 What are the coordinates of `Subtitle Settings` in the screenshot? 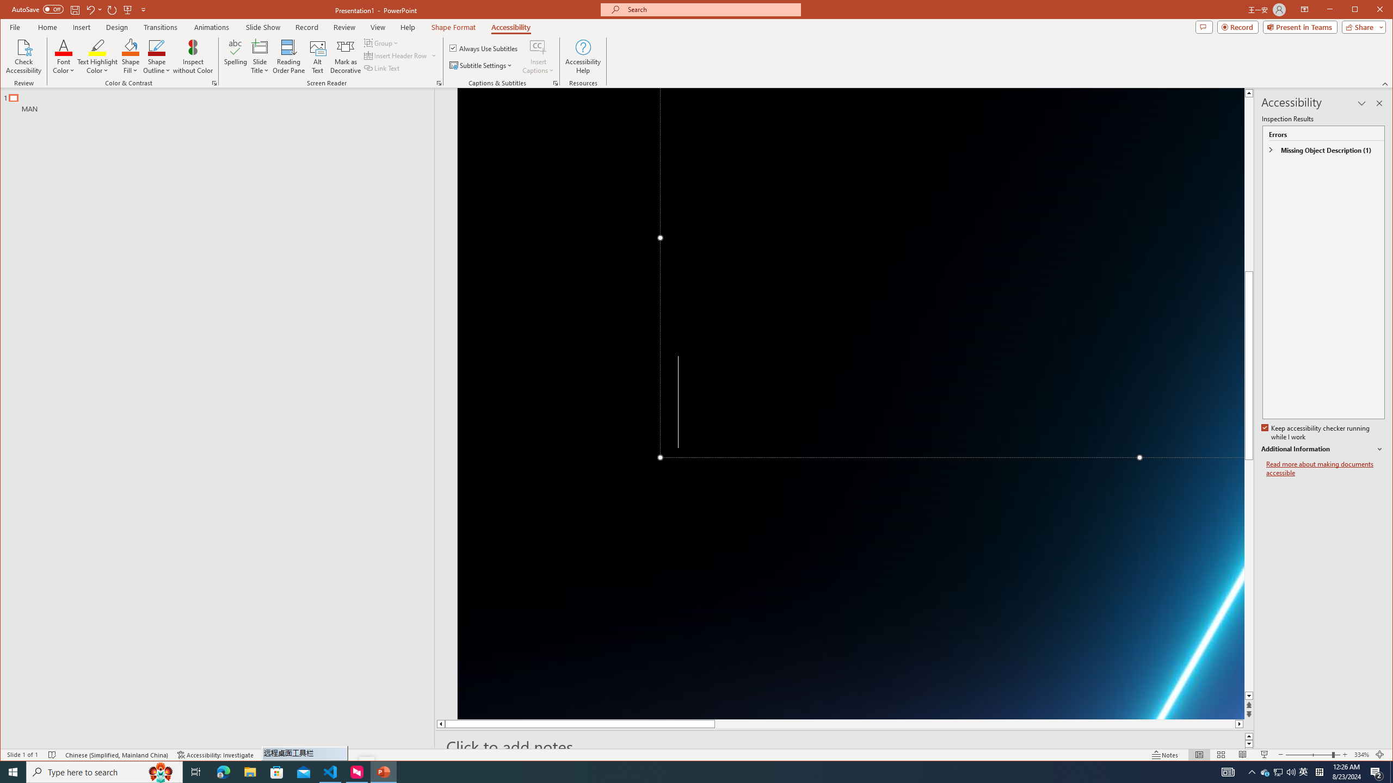 It's located at (481, 65).